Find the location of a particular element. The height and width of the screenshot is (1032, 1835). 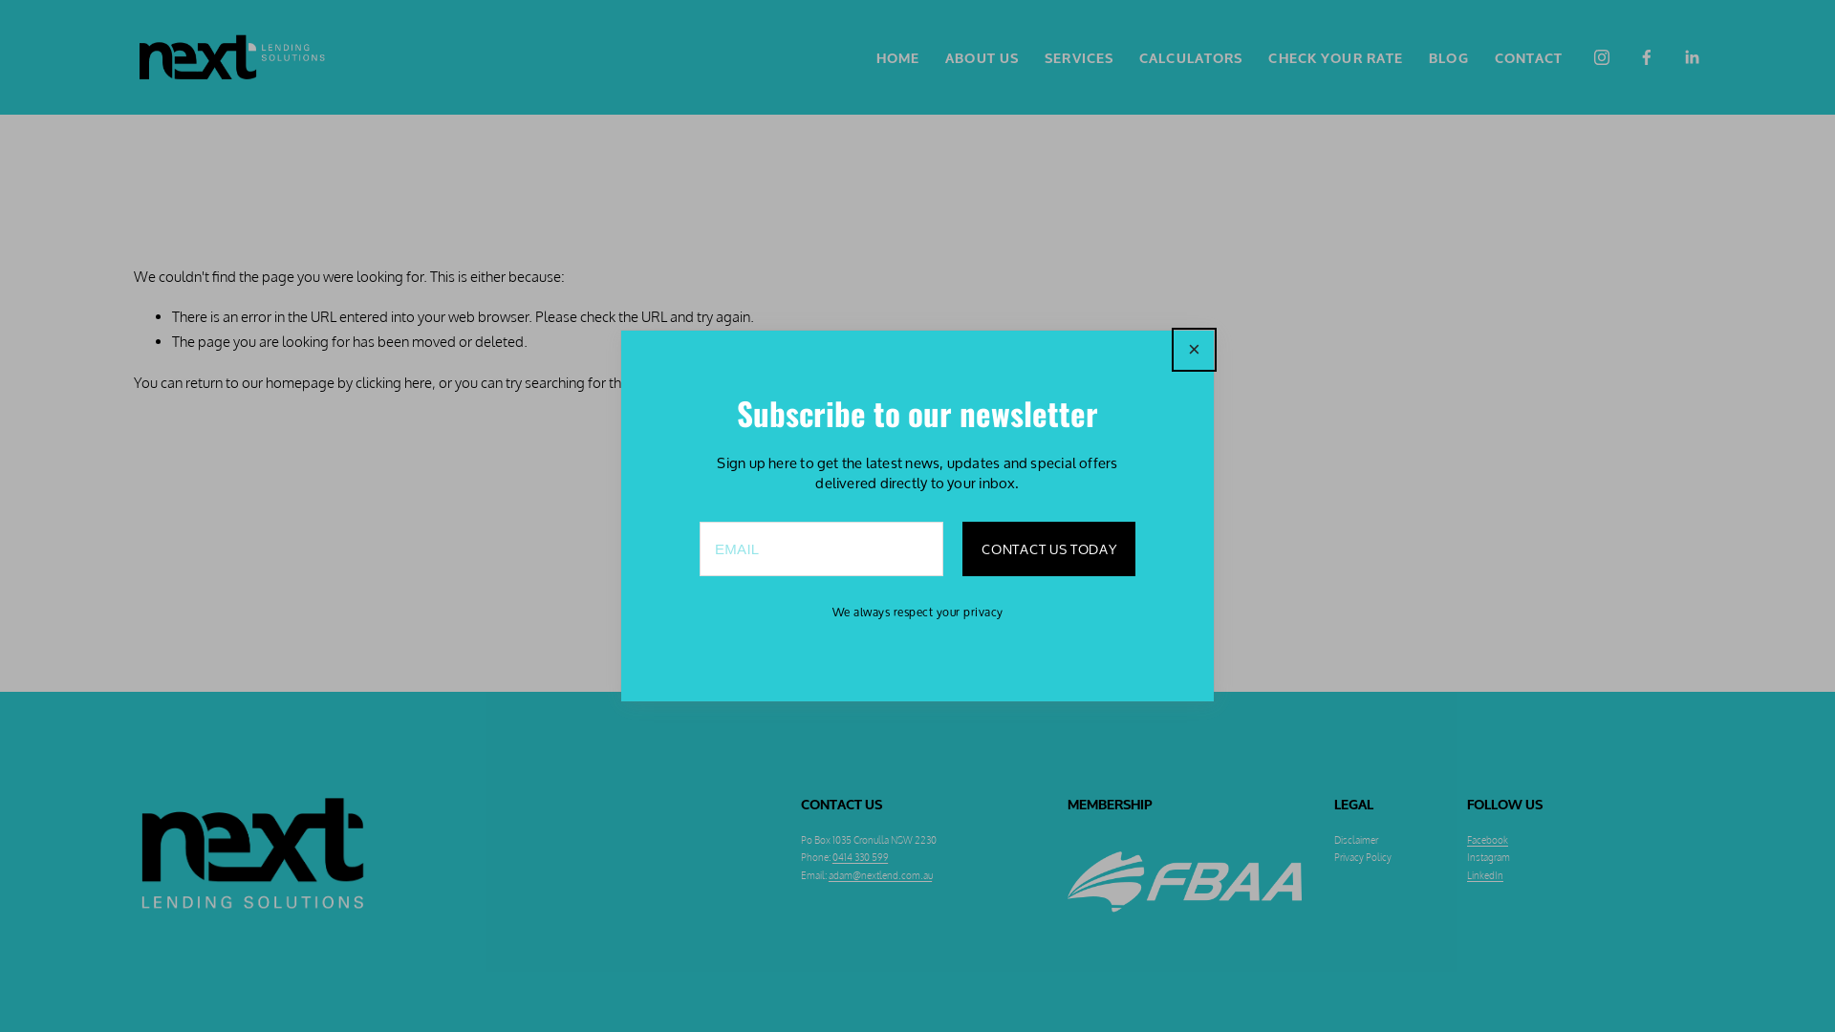

LinkedIn is located at coordinates (1485, 875).